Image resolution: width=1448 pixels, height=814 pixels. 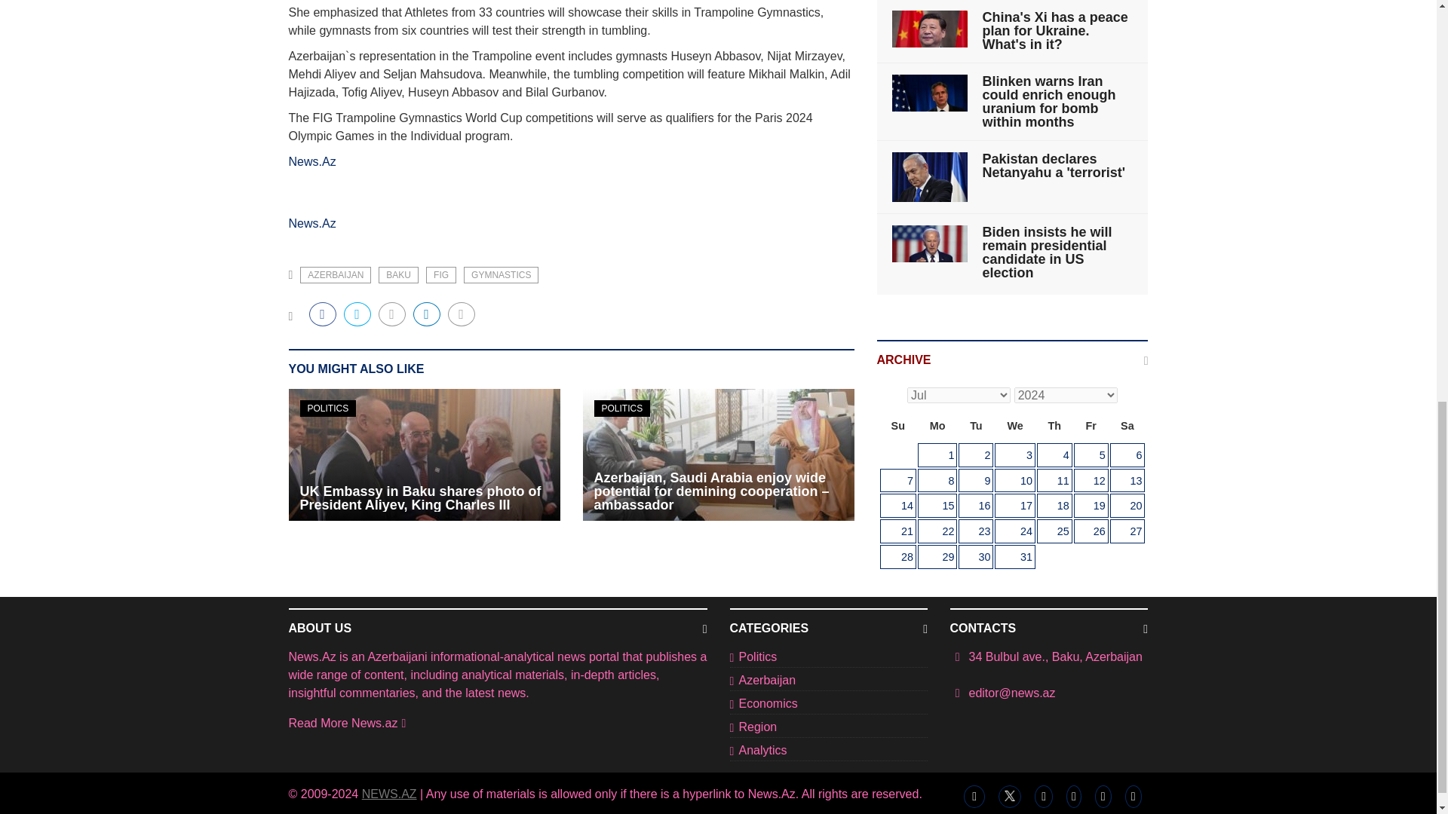 What do you see at coordinates (312, 223) in the screenshot?
I see `News.Az` at bounding box center [312, 223].